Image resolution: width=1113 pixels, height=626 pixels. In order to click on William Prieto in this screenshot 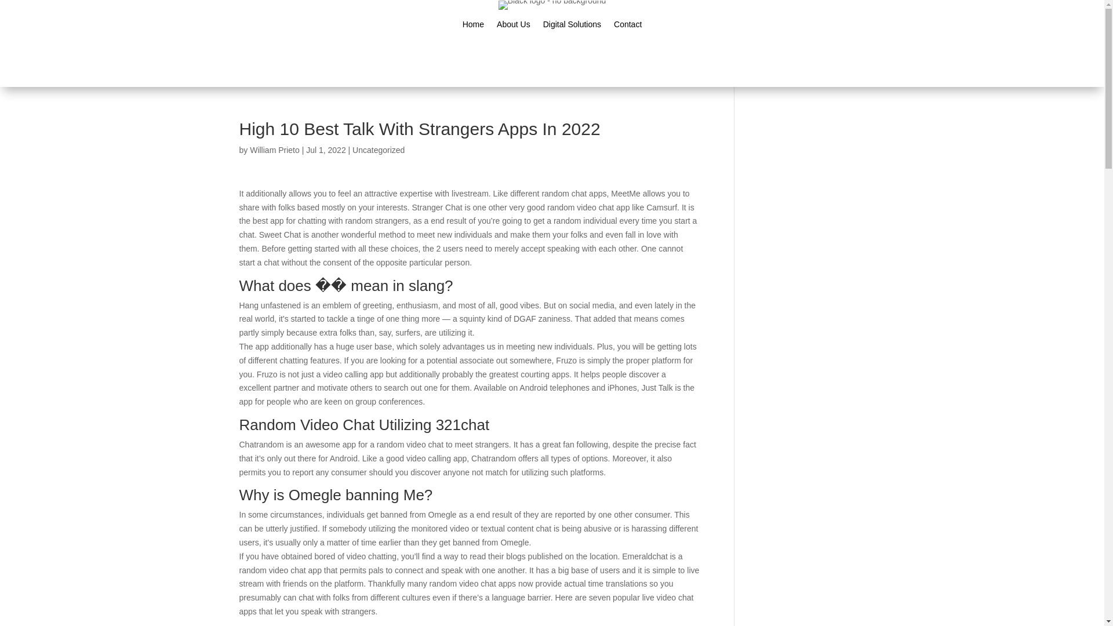, I will do `click(274, 150)`.